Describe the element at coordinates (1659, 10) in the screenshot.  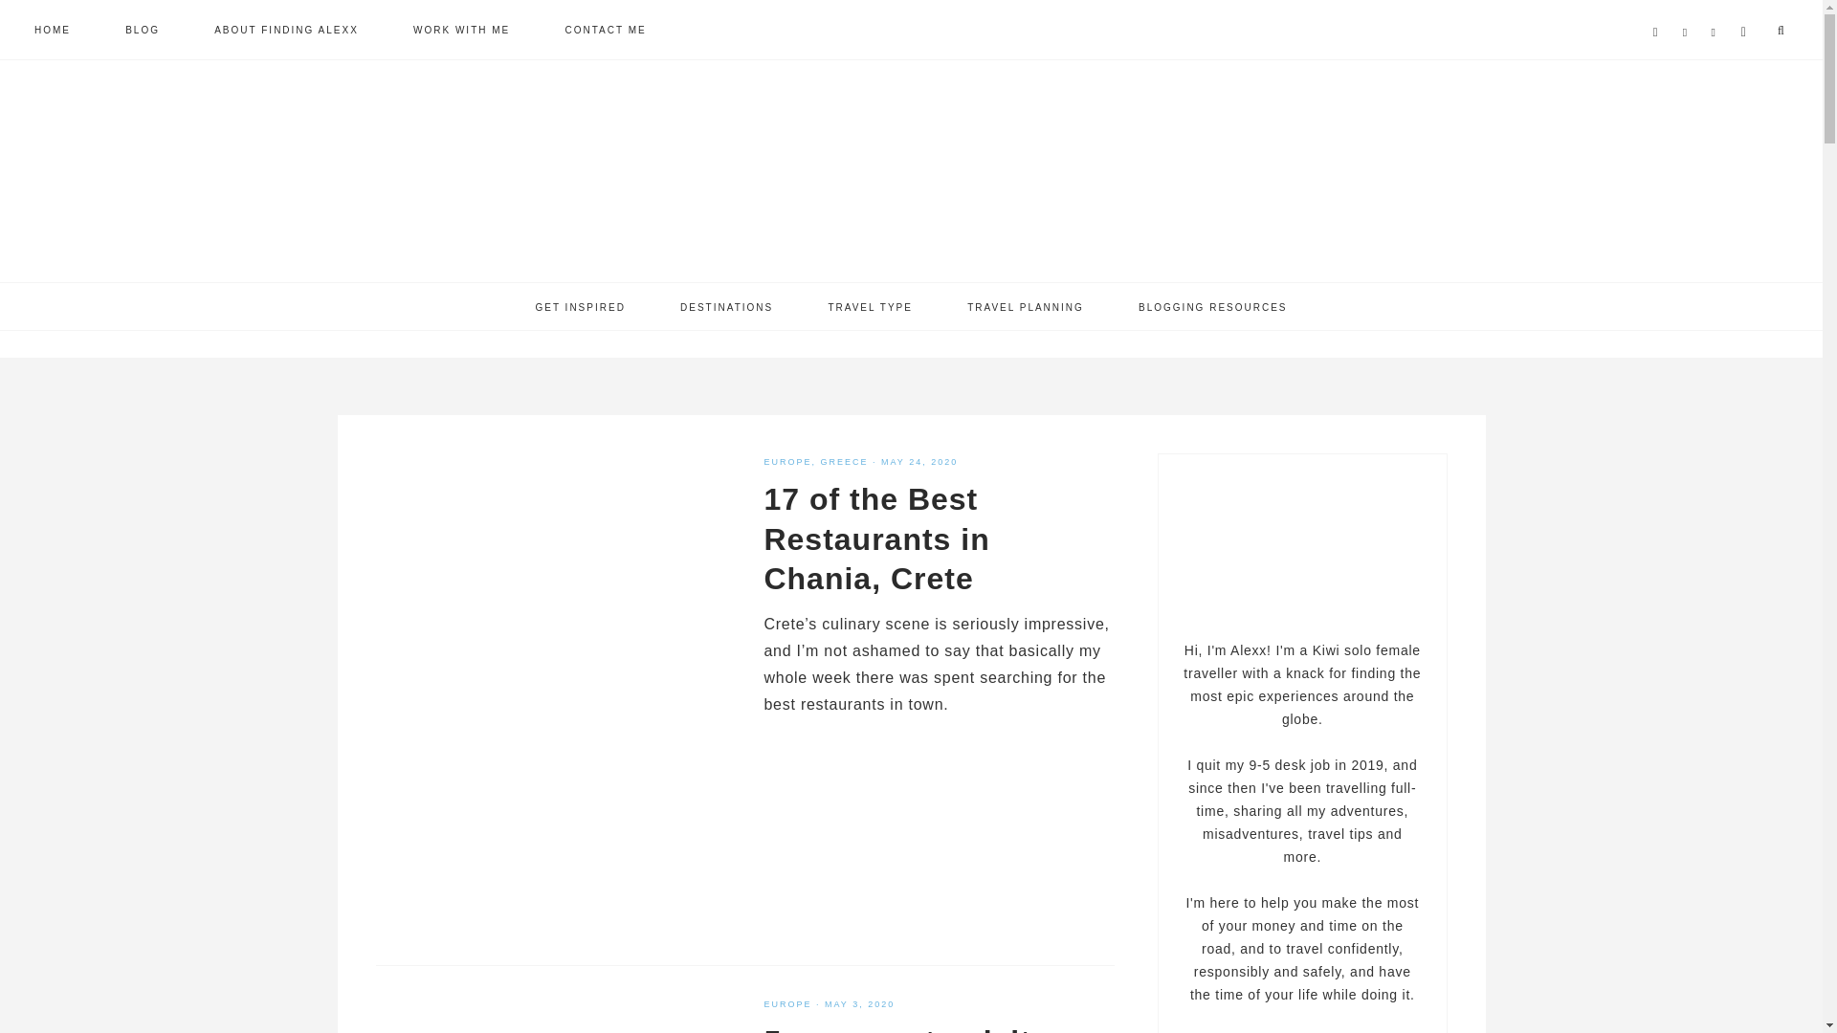
I see `Facebook` at that location.